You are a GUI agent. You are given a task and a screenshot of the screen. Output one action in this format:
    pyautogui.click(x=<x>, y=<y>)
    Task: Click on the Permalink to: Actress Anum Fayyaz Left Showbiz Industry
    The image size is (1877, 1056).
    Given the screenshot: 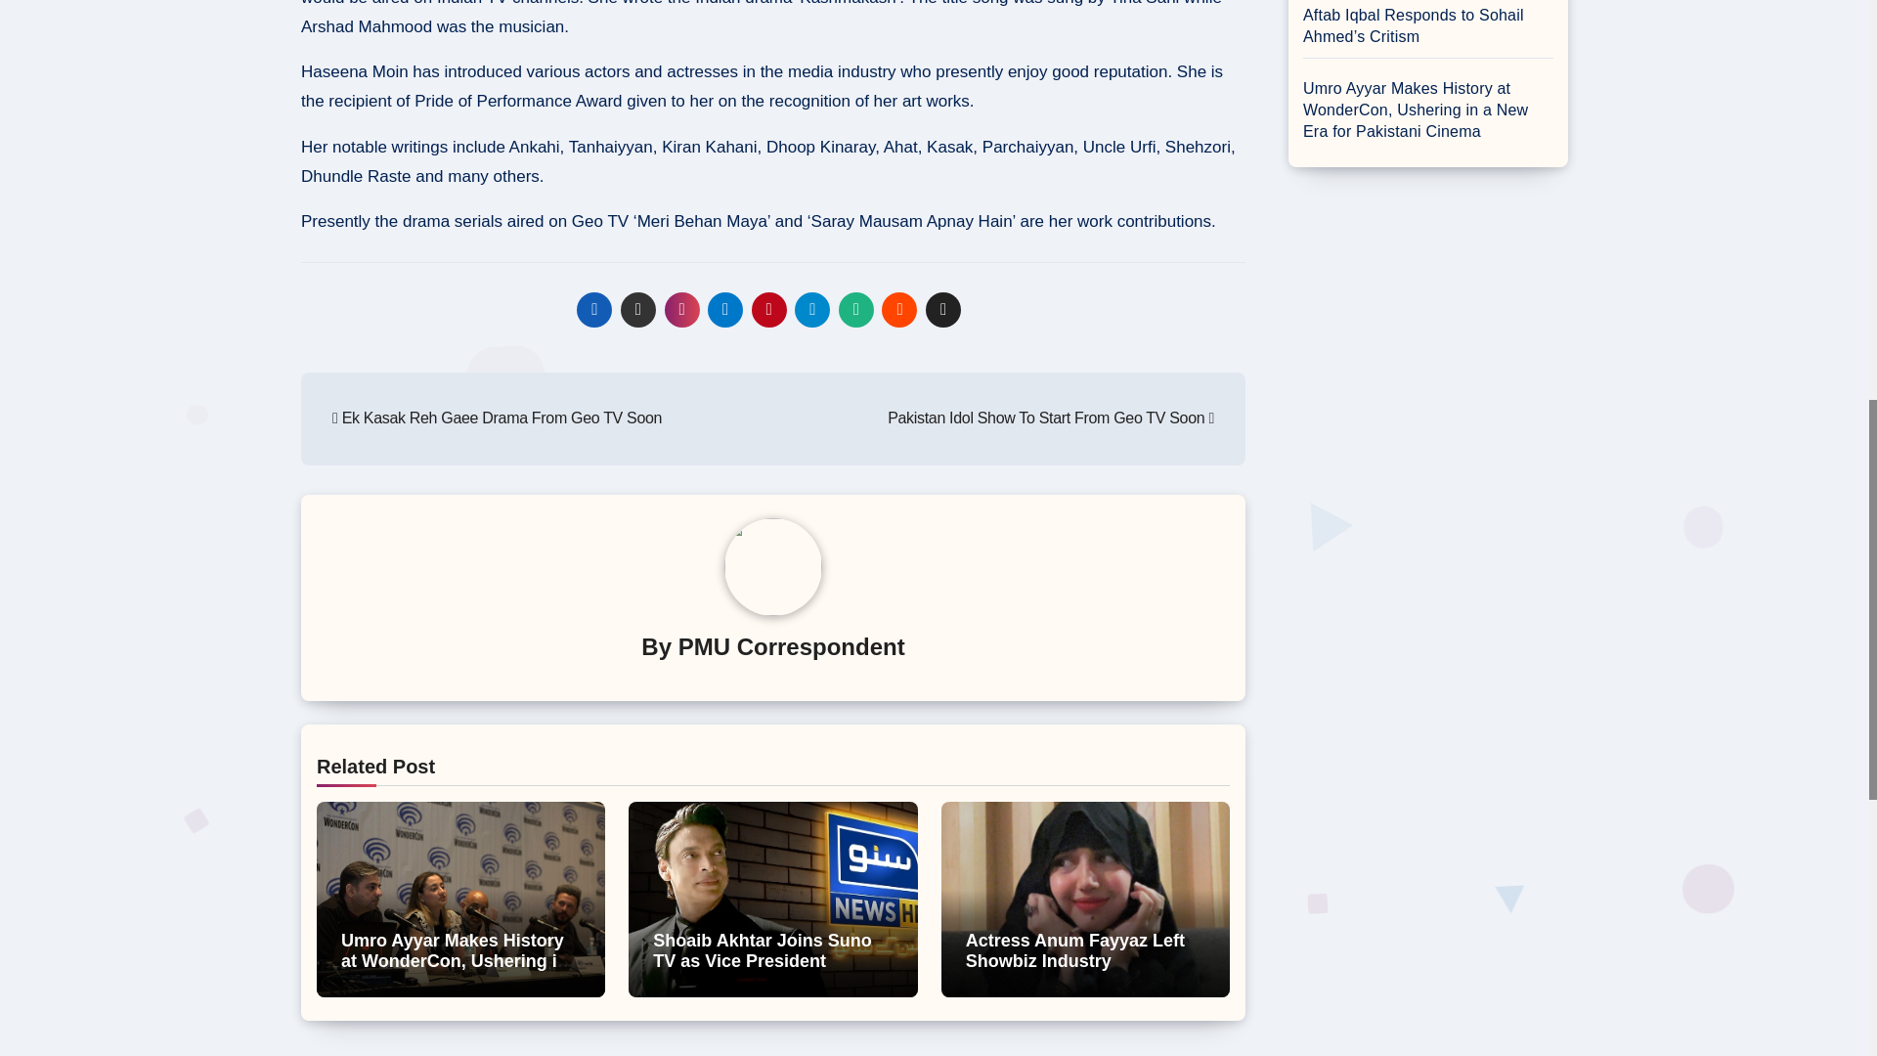 What is the action you would take?
    pyautogui.click(x=1075, y=950)
    